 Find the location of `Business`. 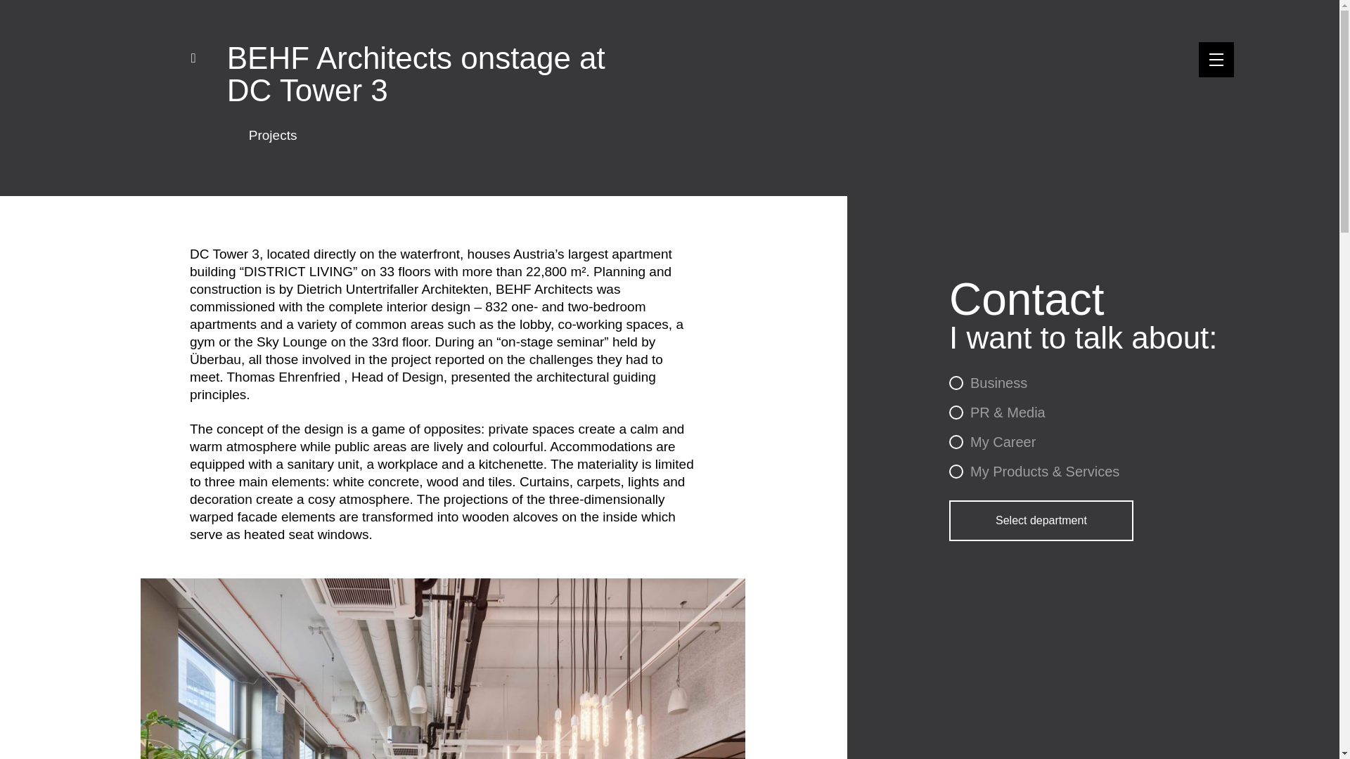

Business is located at coordinates (988, 382).